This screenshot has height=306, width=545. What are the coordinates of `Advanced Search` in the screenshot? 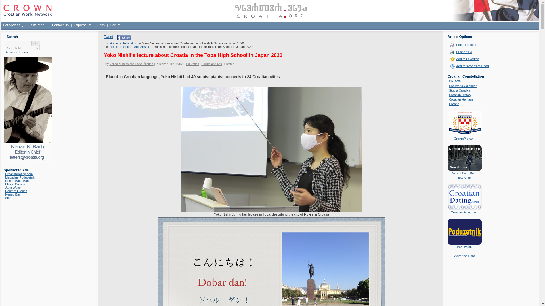 It's located at (18, 52).